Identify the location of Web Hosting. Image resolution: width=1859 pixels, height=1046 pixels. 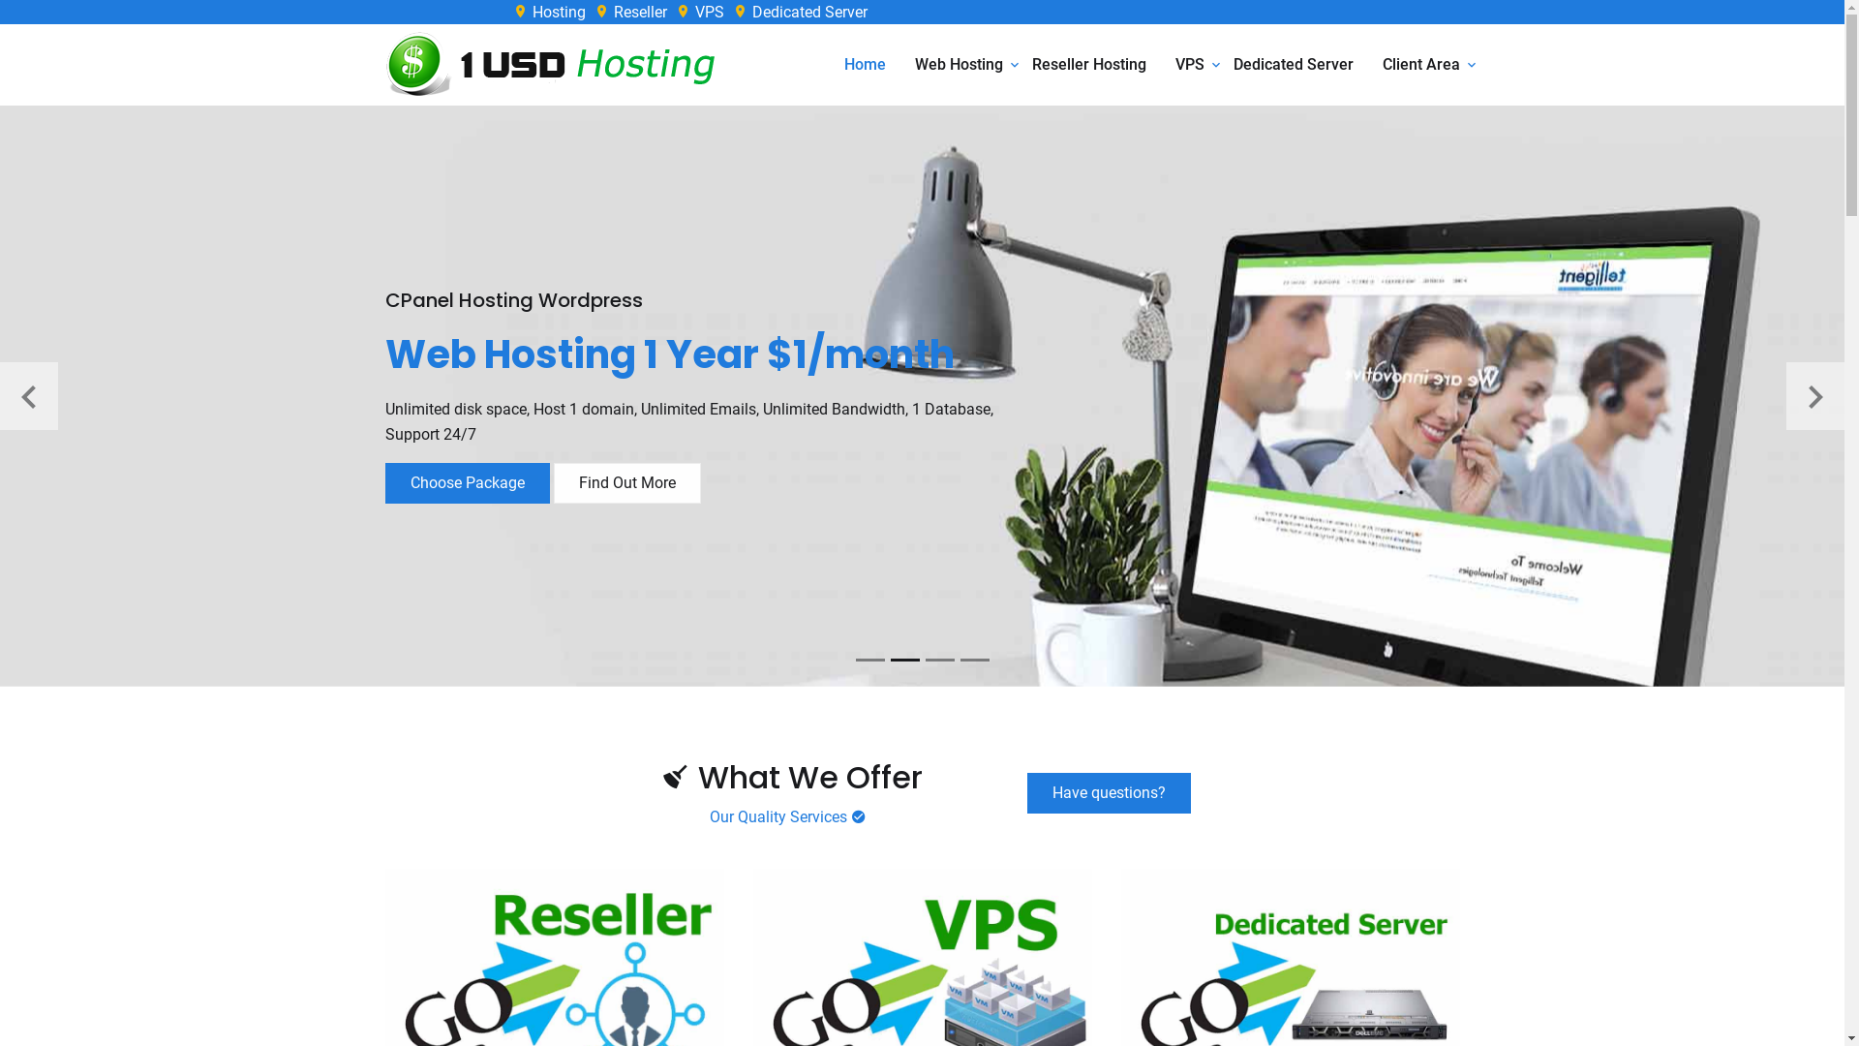
(959, 65).